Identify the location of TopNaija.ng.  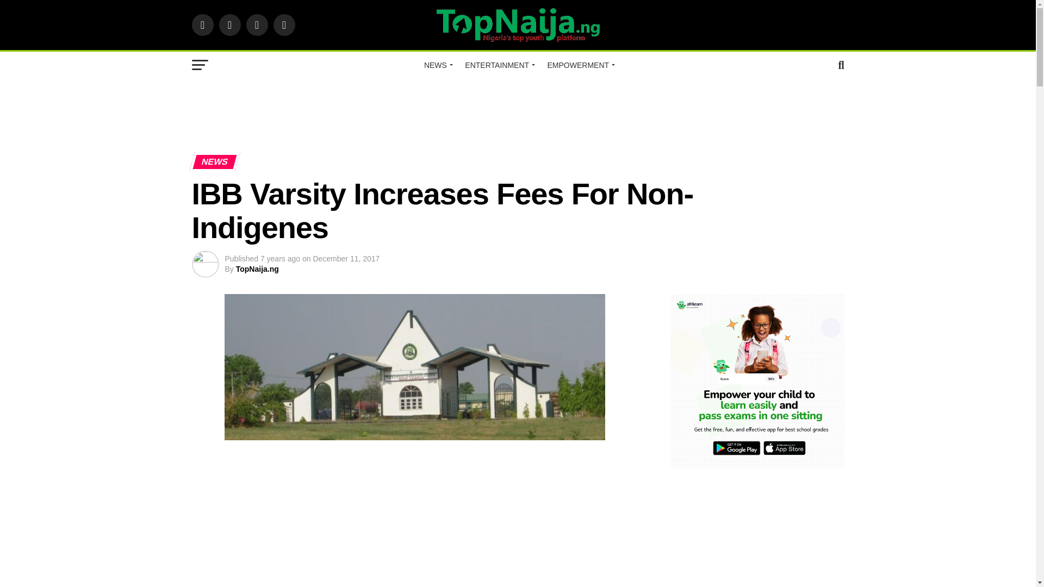
(257, 269).